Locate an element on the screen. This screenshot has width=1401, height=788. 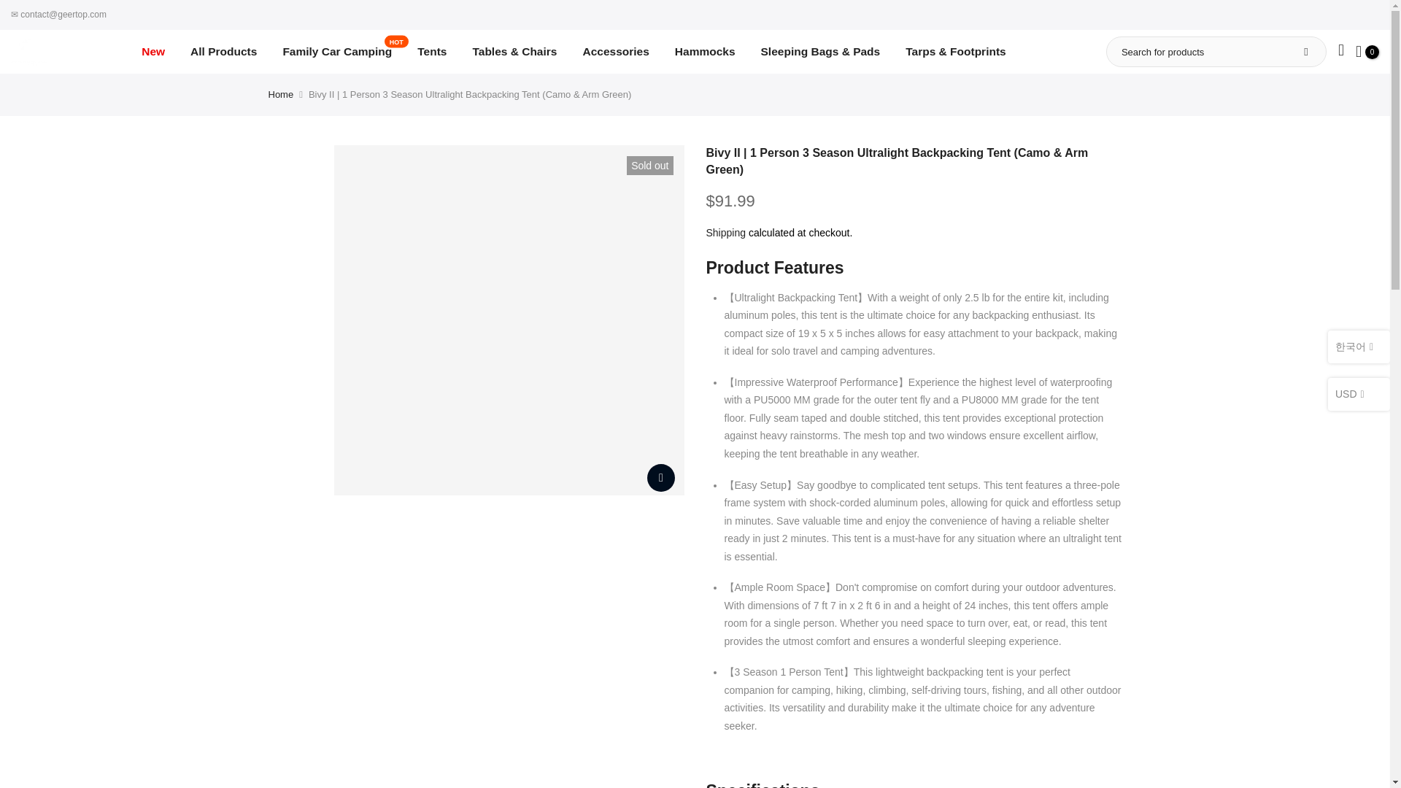
Home is located at coordinates (337, 52).